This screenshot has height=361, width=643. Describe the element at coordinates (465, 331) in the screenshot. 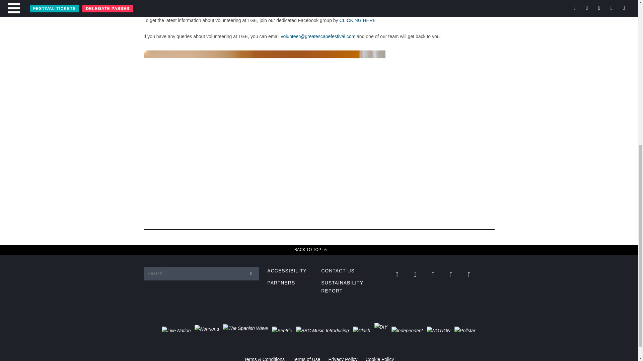

I see `Pollstar` at that location.